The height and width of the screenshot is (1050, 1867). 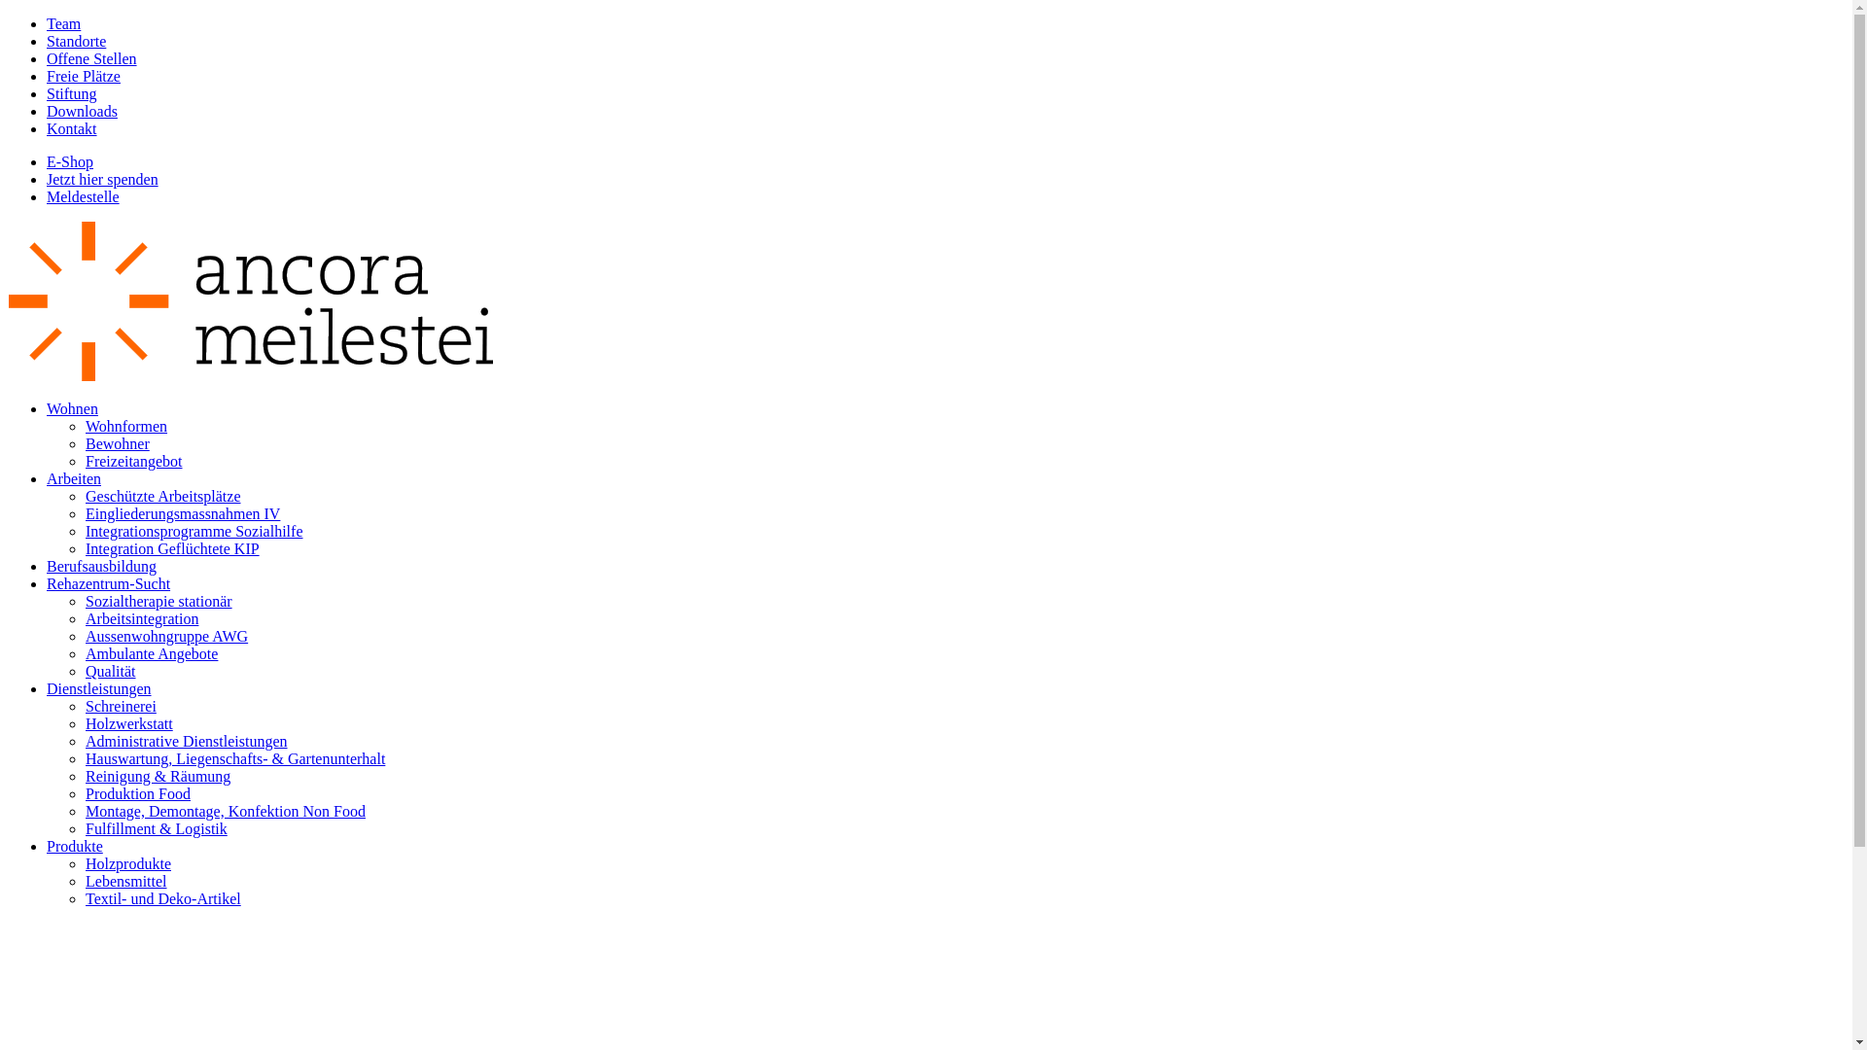 I want to click on Fulfillment & Logistik, so click(x=157, y=828).